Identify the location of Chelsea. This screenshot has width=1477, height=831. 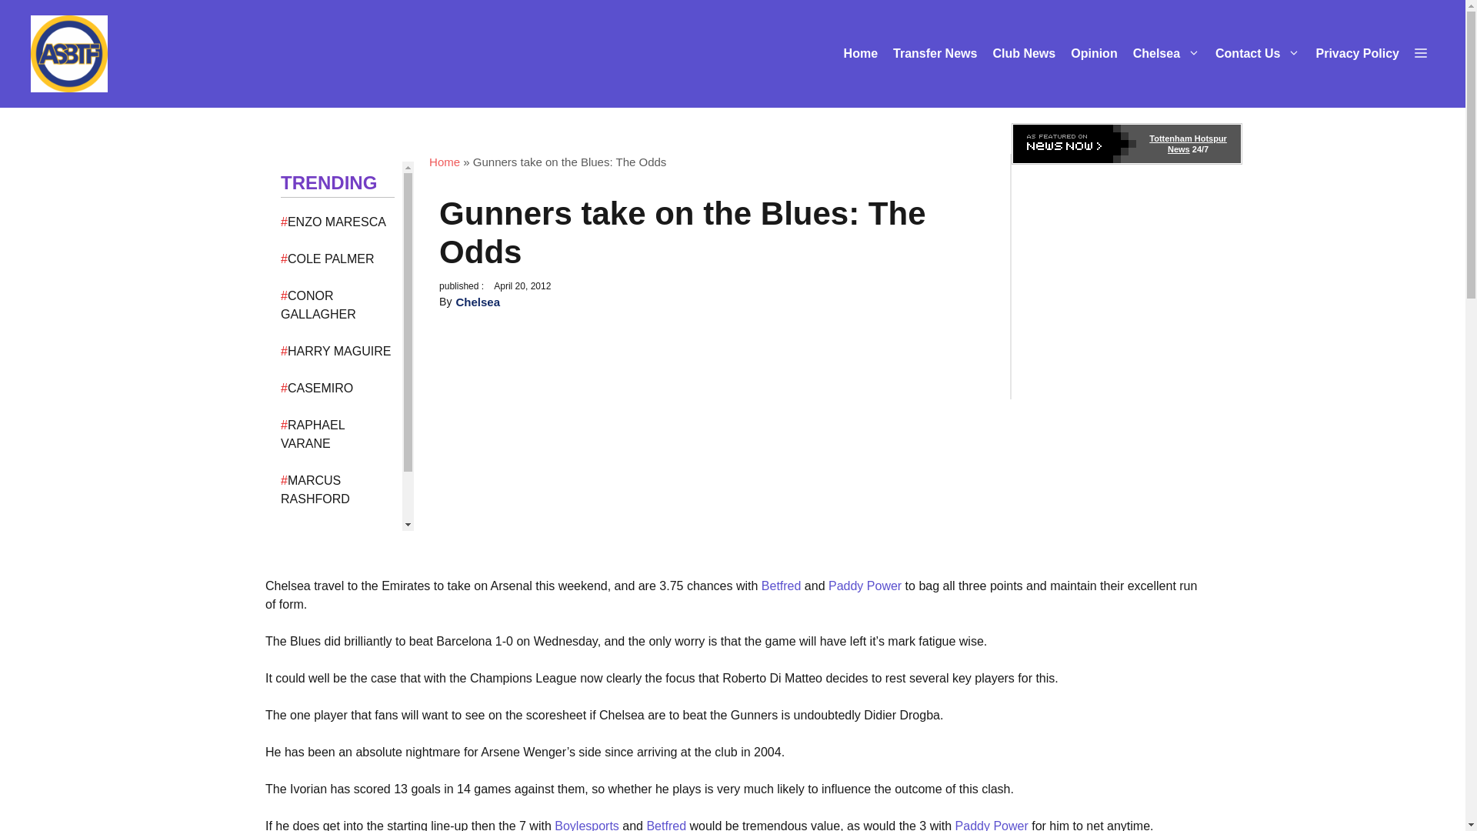
(1166, 54).